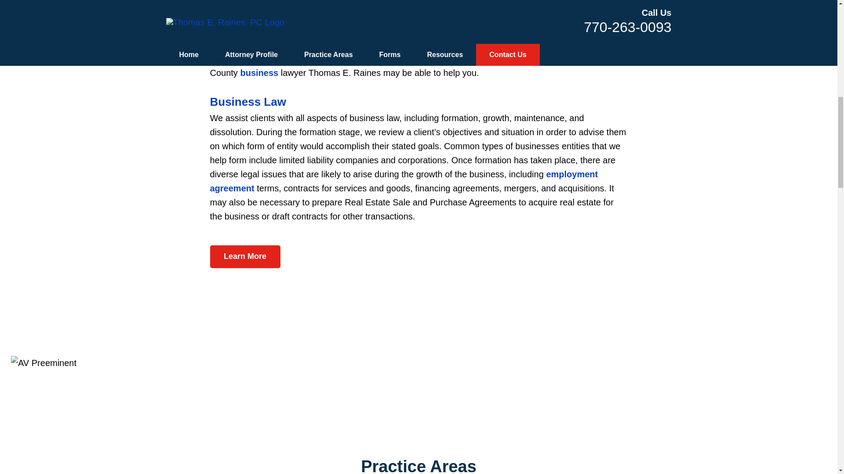 This screenshot has width=844, height=474. What do you see at coordinates (248, 102) in the screenshot?
I see `Business Law` at bounding box center [248, 102].